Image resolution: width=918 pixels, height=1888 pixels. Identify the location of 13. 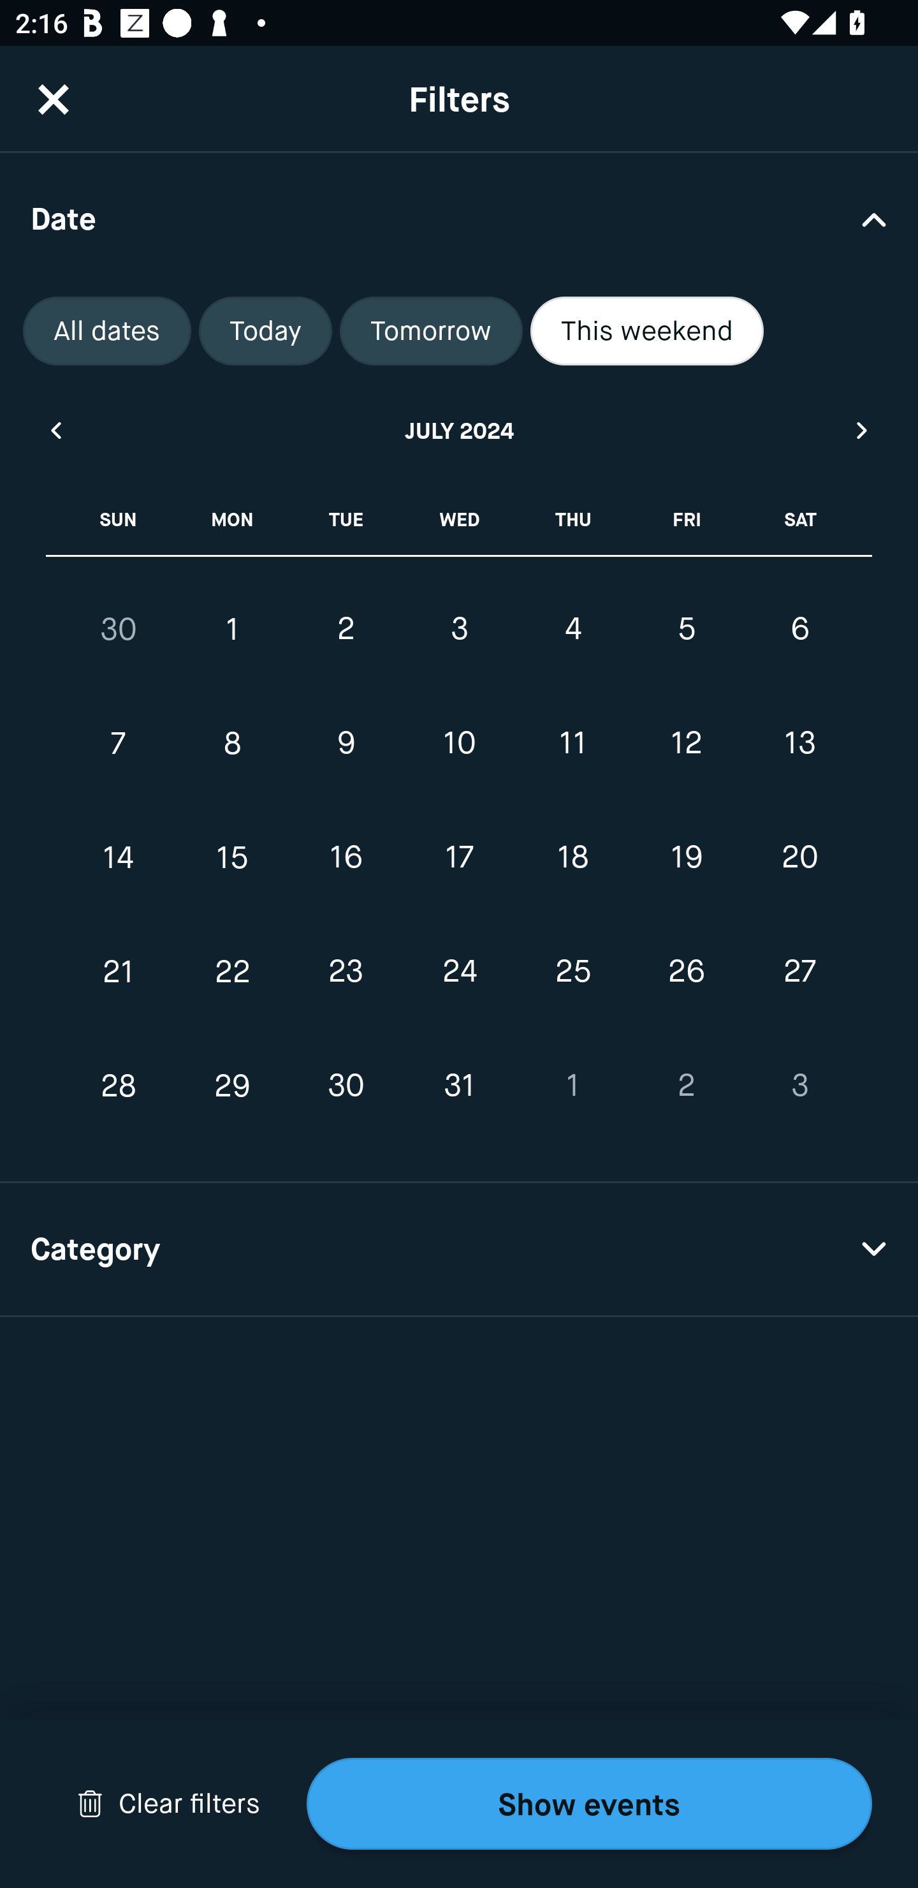
(799, 744).